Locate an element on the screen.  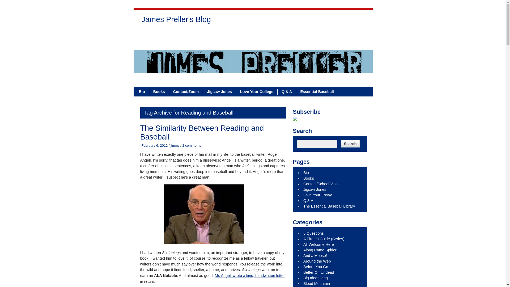
Bio is located at coordinates (142, 91).